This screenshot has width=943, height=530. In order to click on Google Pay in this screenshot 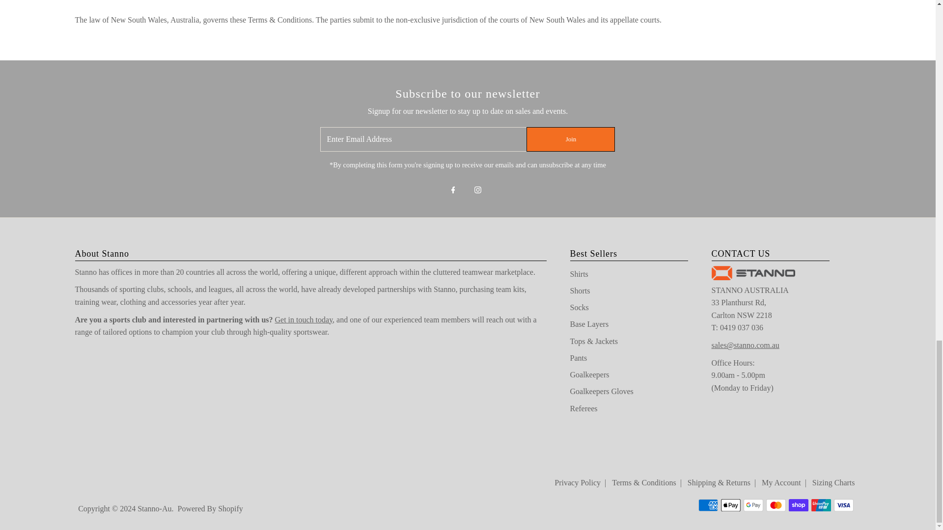, I will do `click(753, 505)`.